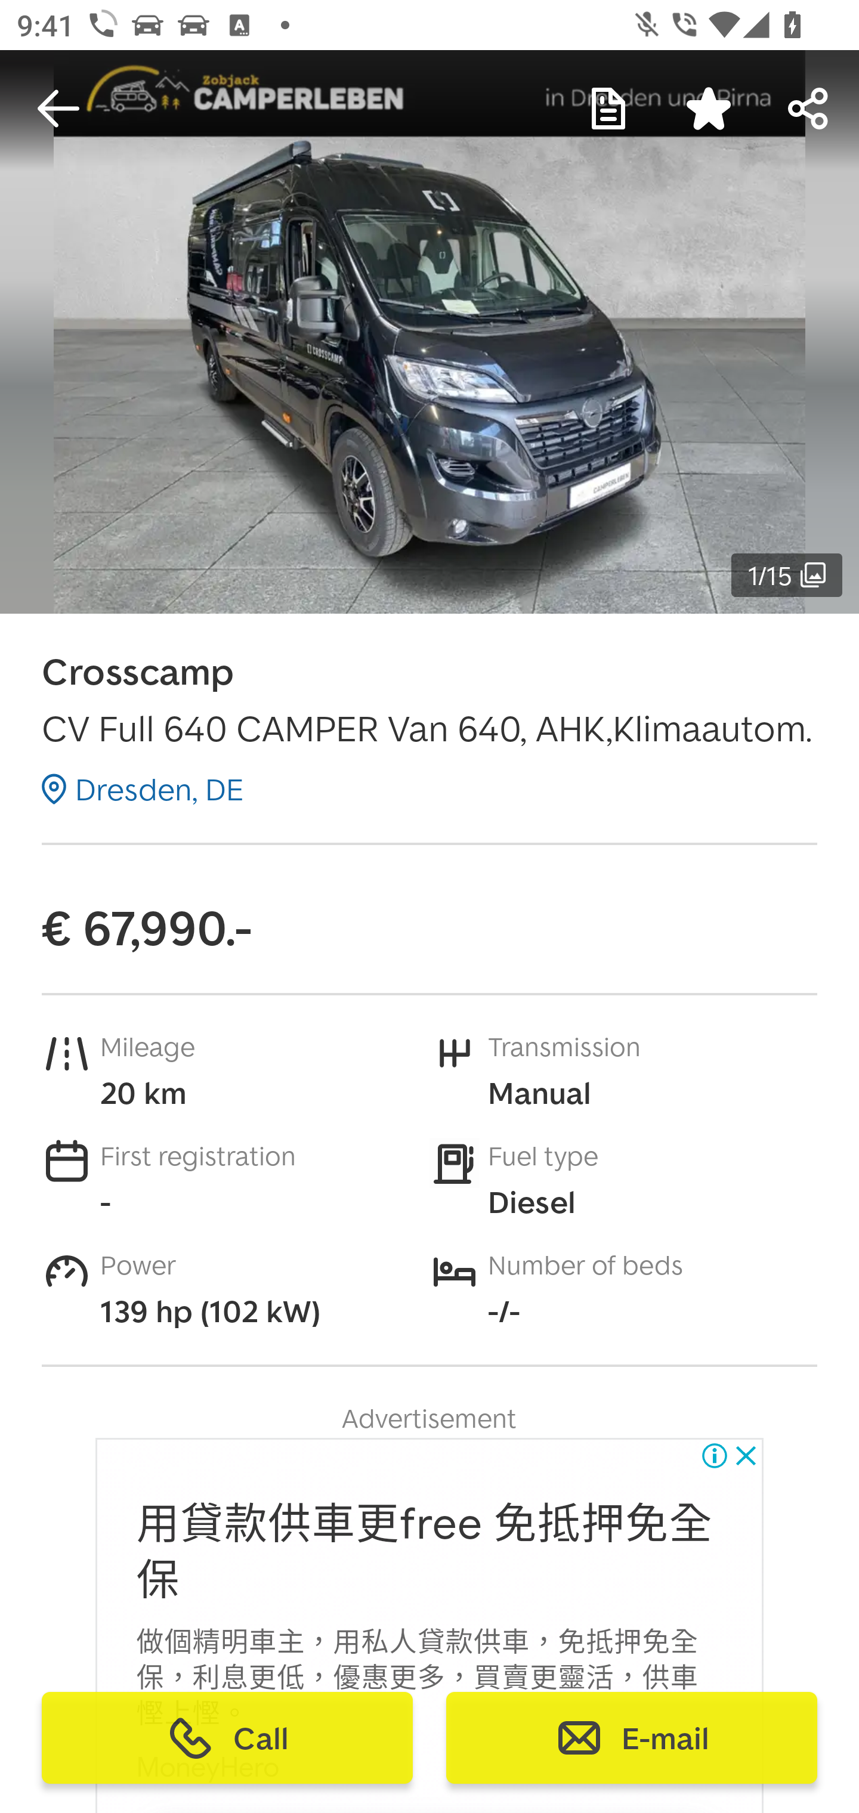 Image resolution: width=859 pixels, height=1813 pixels. What do you see at coordinates (58, 109) in the screenshot?
I see `Navigate up` at bounding box center [58, 109].